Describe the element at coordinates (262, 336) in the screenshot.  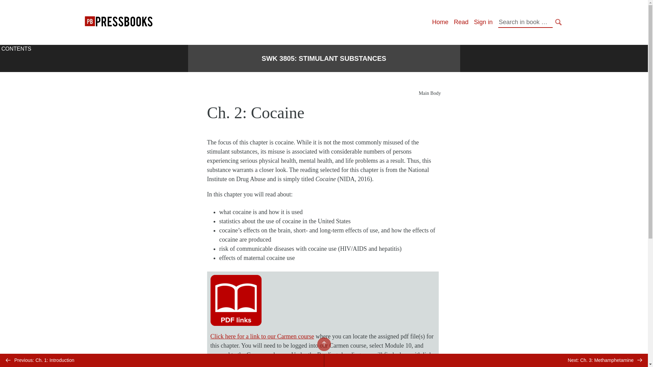
I see `Click here for a link to our Carmen course` at that location.